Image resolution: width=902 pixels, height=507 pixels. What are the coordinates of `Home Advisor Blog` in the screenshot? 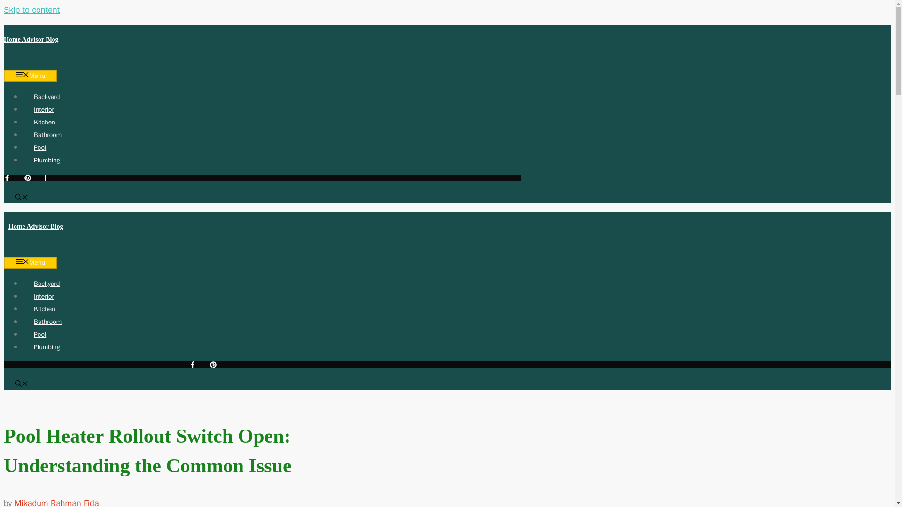 It's located at (36, 226).